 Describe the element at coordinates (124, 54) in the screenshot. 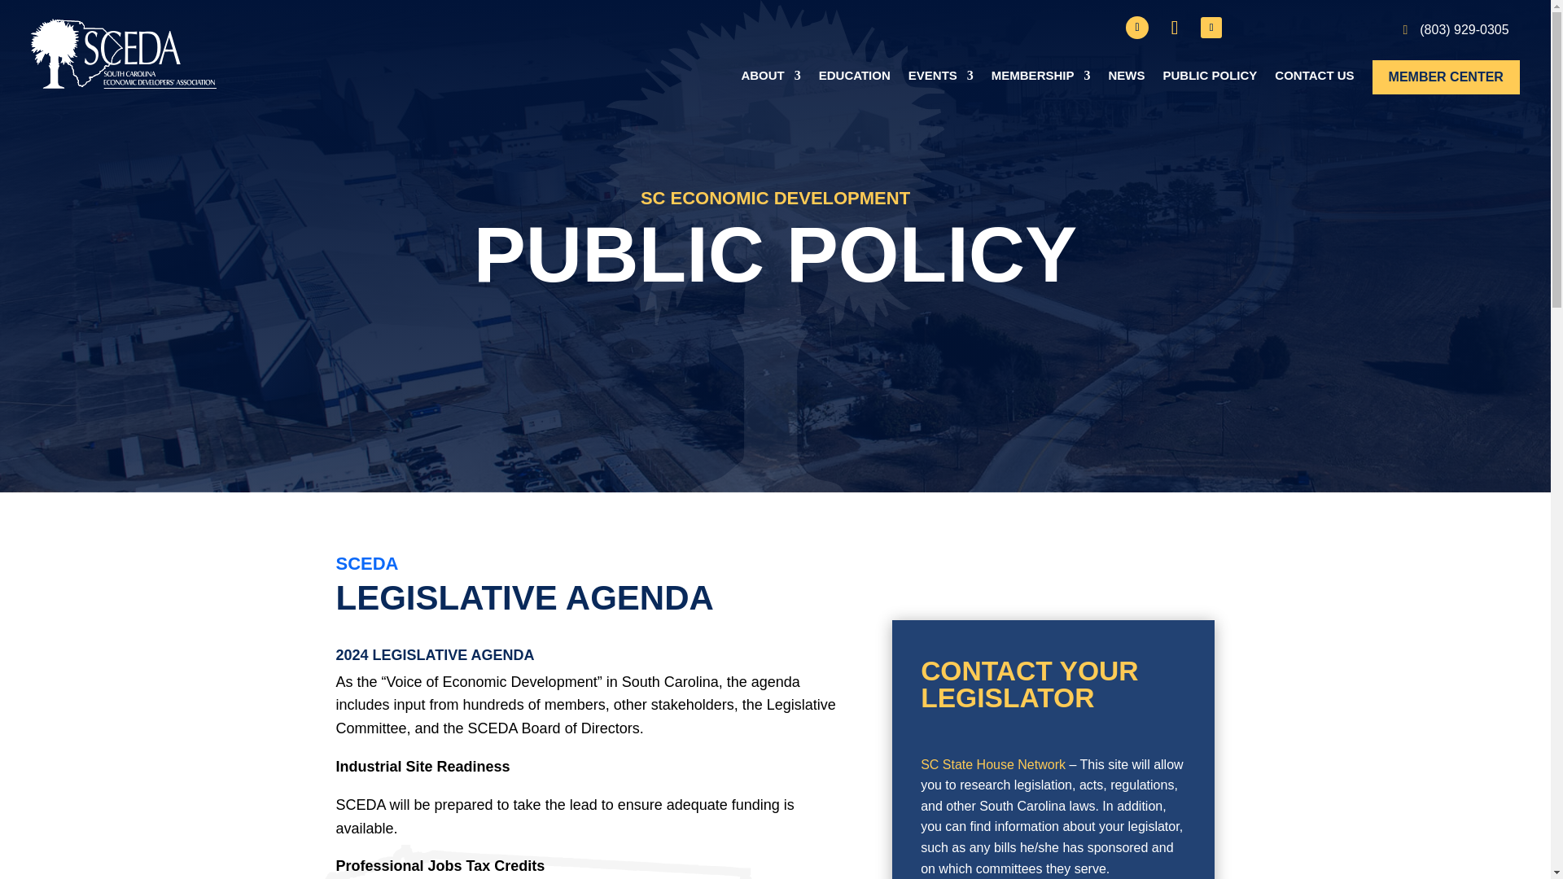

I see `SCEDA-horizontal-logo-w` at that location.